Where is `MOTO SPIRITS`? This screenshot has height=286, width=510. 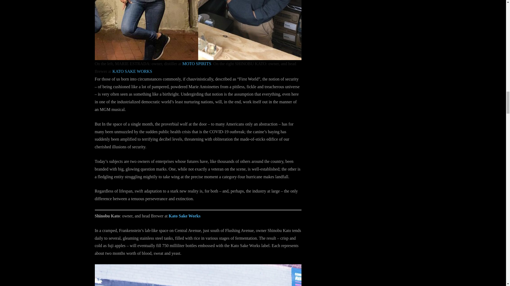
MOTO SPIRITS is located at coordinates (197, 64).